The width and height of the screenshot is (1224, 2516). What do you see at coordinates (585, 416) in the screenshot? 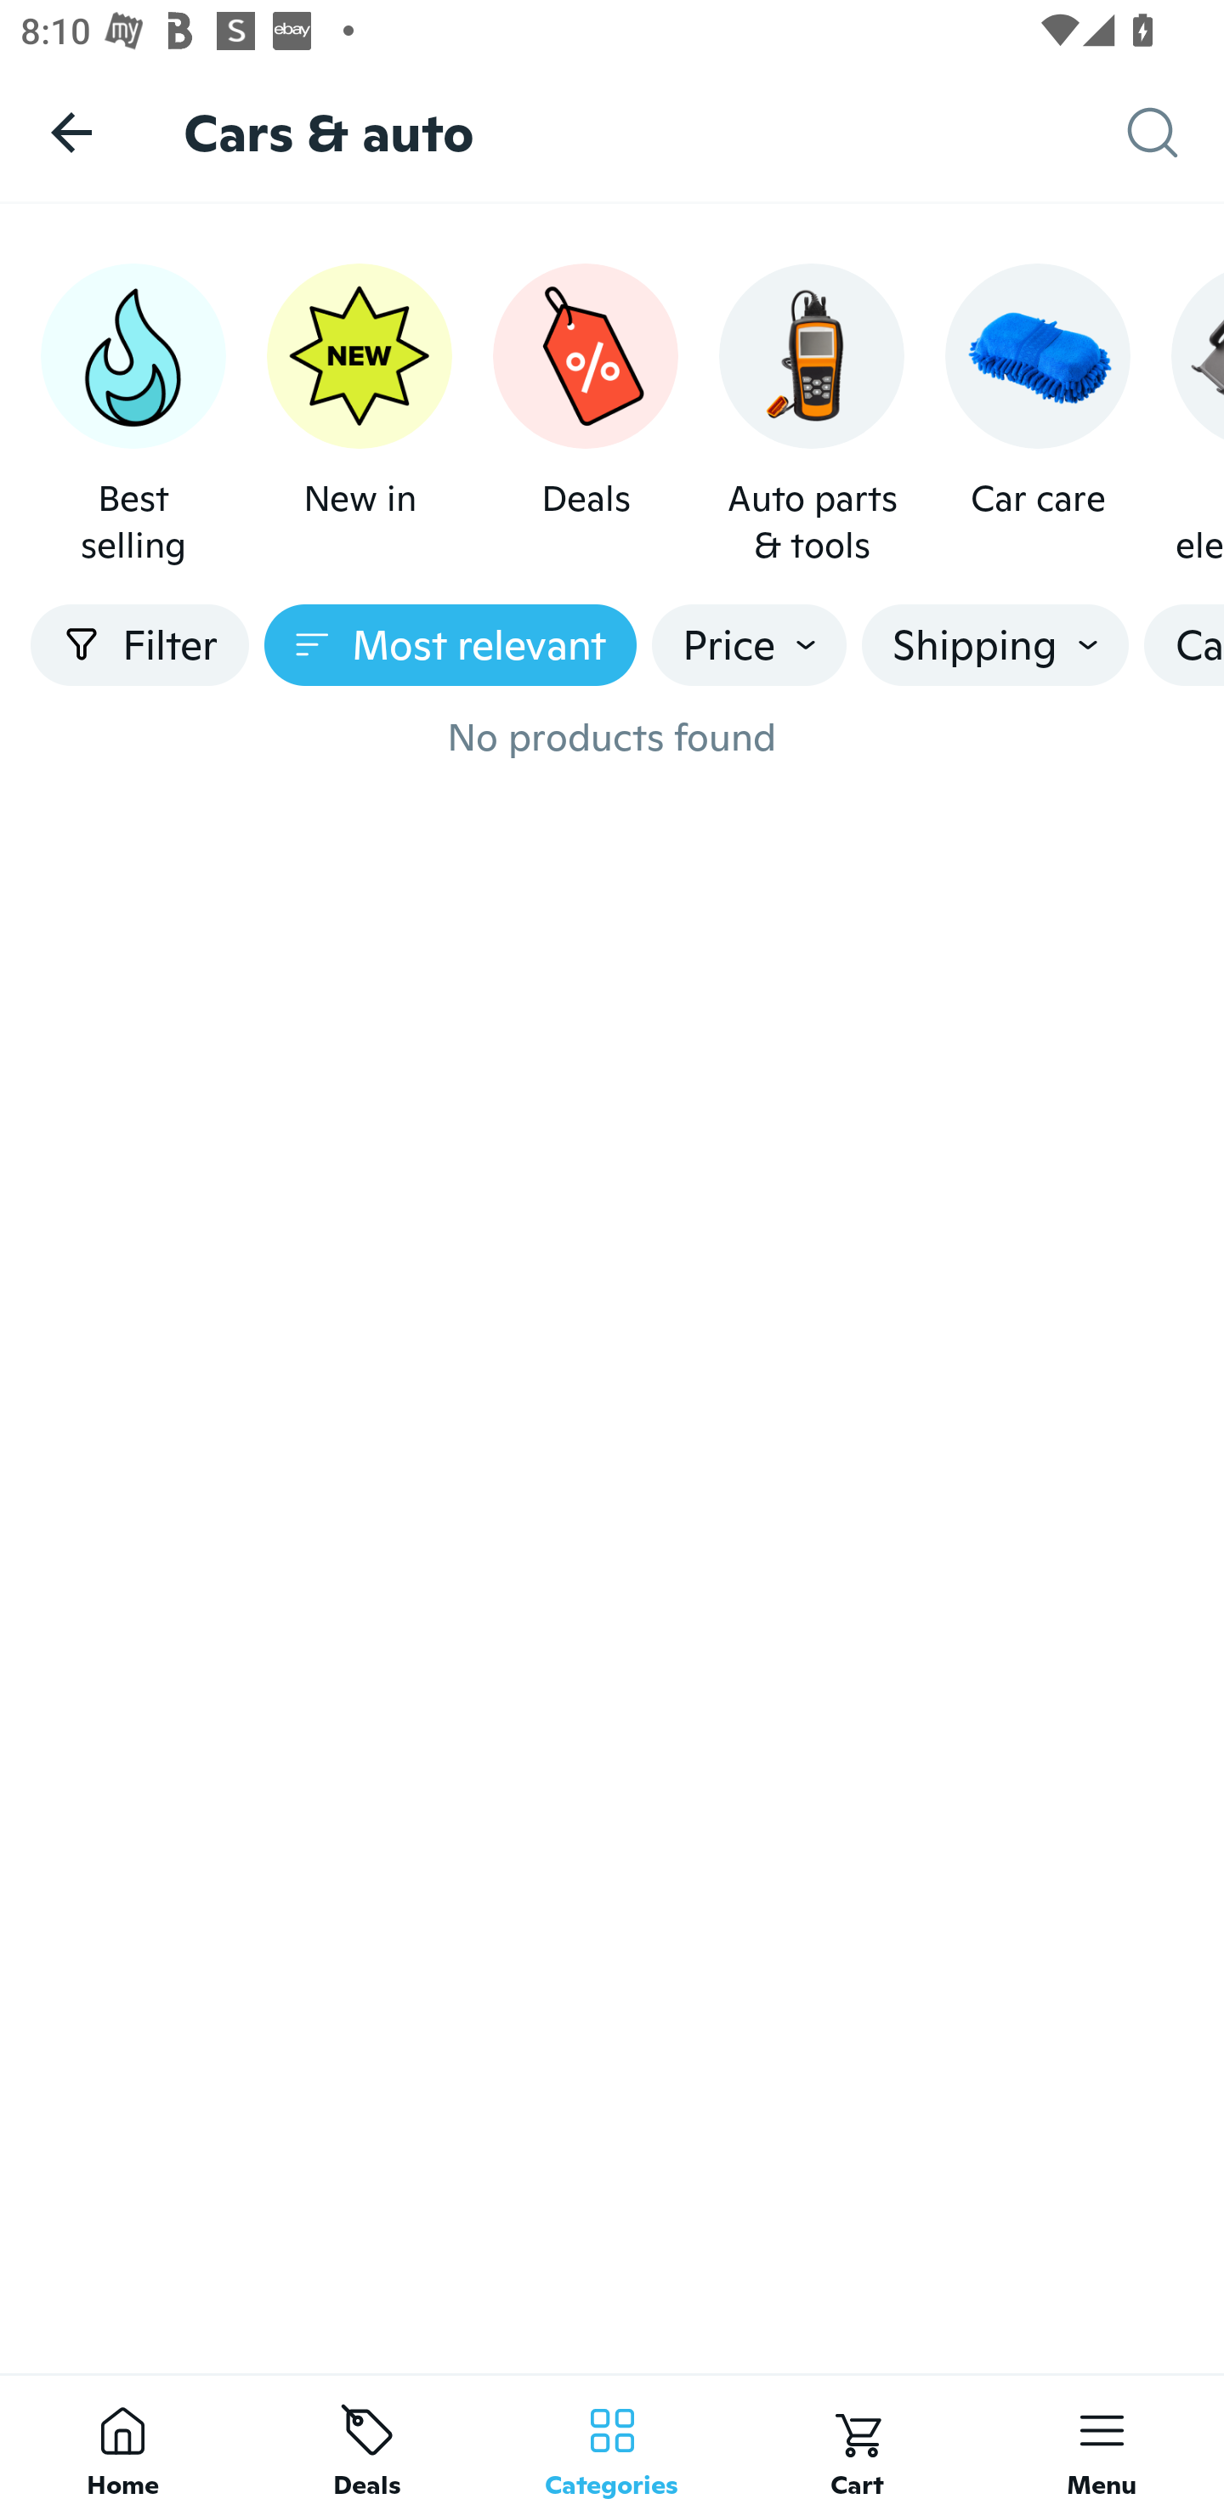
I see `Deals` at bounding box center [585, 416].